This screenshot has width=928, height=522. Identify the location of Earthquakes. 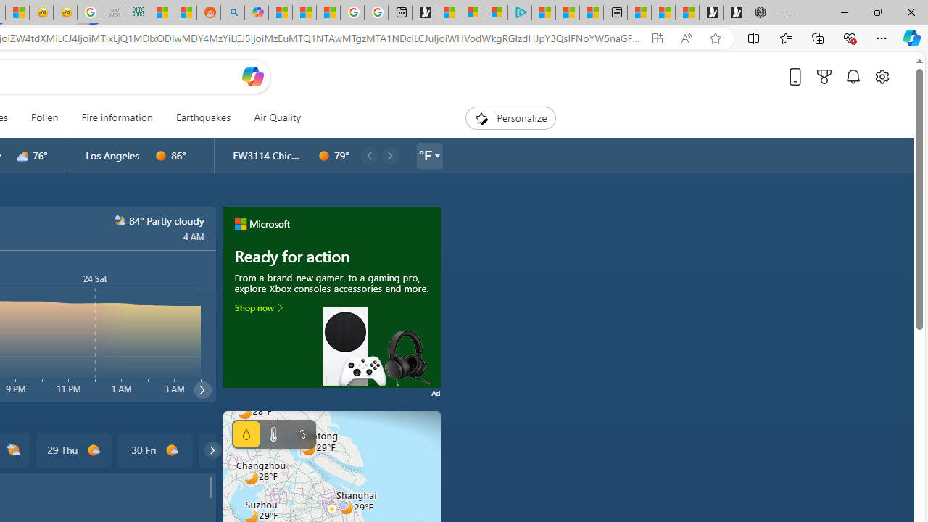
(203, 117).